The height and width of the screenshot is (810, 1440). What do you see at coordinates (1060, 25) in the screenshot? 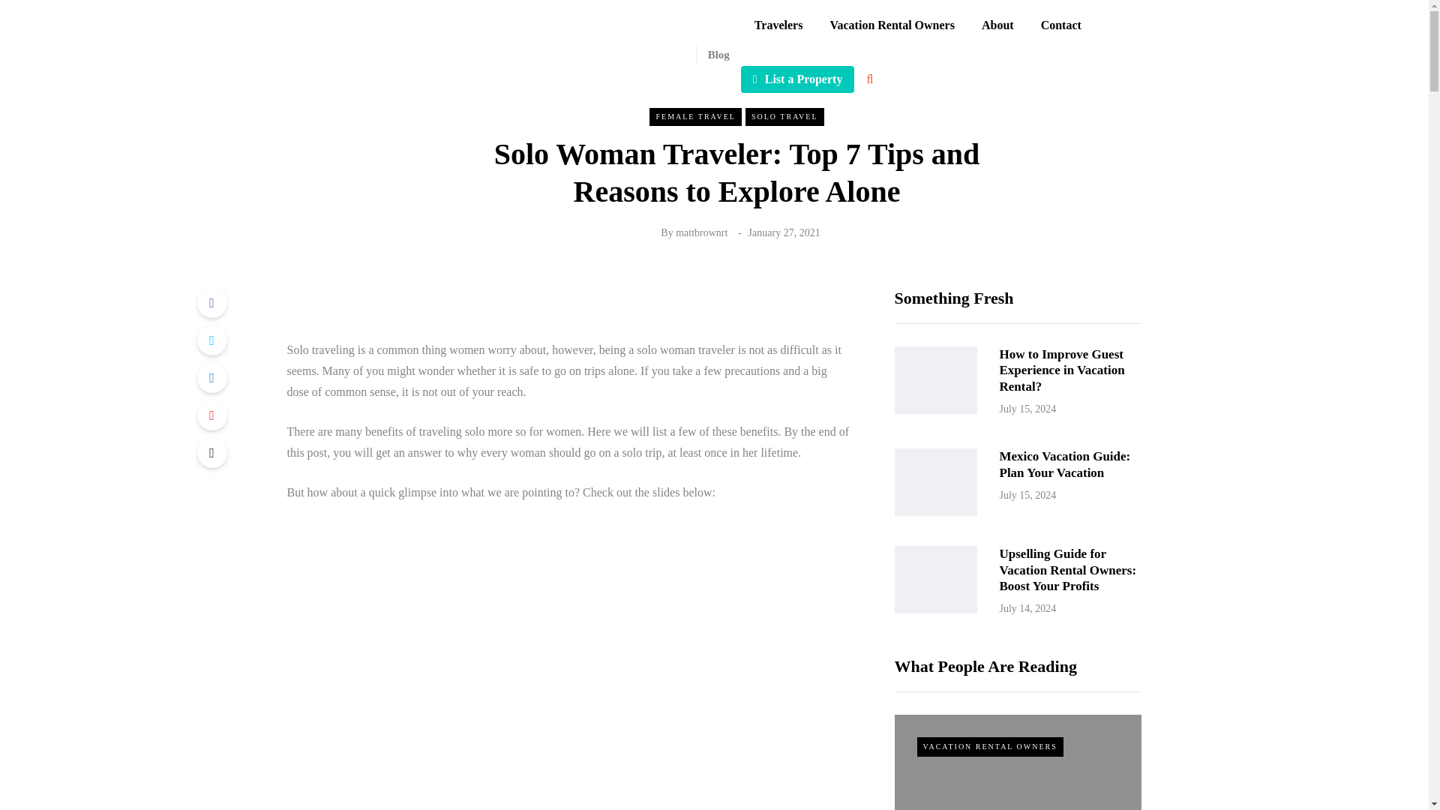
I see `Contact` at bounding box center [1060, 25].